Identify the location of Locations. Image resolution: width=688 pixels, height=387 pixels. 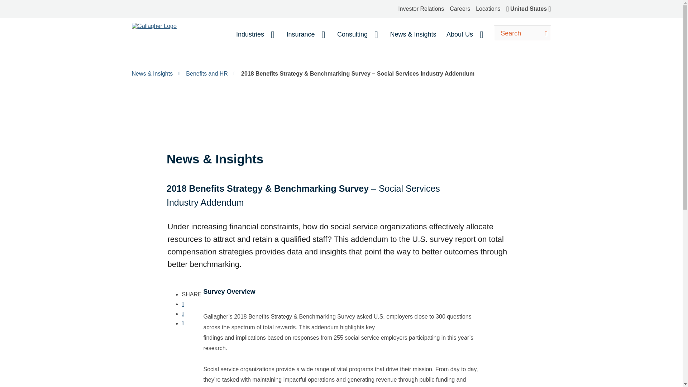
(488, 9).